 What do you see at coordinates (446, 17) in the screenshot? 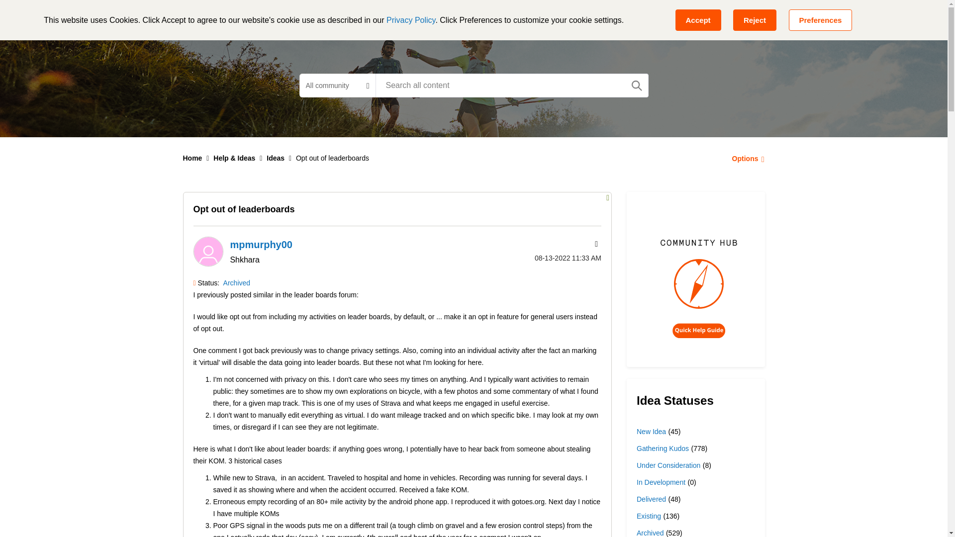
I see `Developers` at bounding box center [446, 17].